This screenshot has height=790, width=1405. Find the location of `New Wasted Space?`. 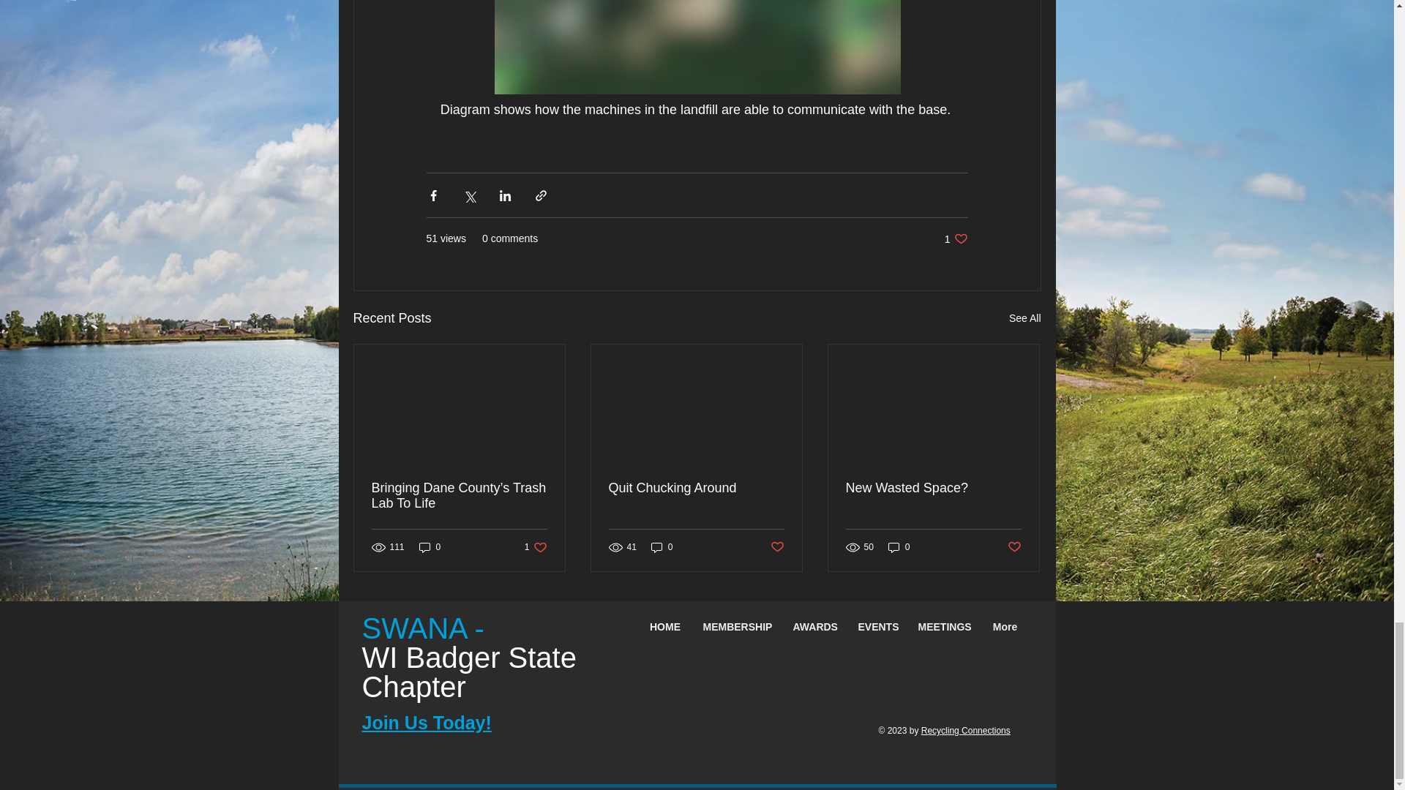

New Wasted Space? is located at coordinates (933, 488).